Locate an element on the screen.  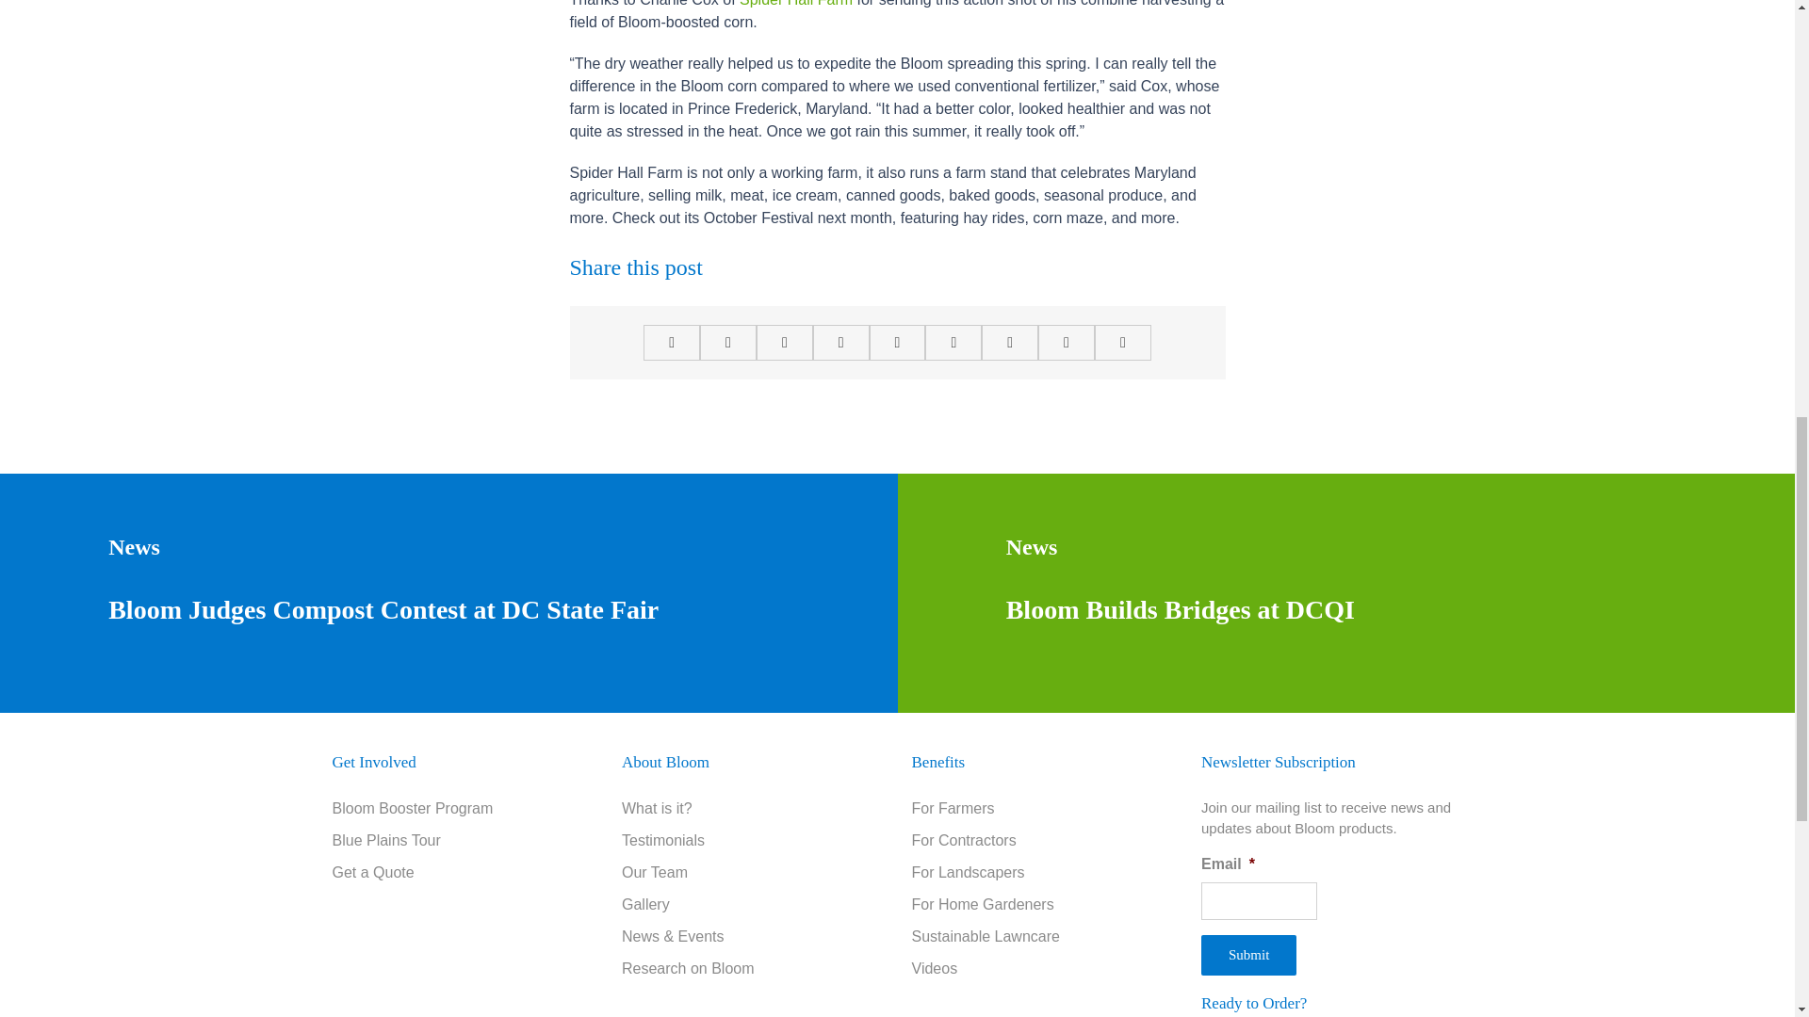
Submit is located at coordinates (1248, 955).